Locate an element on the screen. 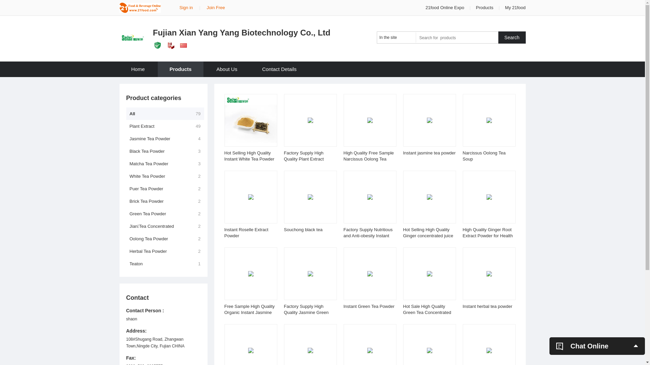 The width and height of the screenshot is (650, 365). Search is located at coordinates (512, 38).